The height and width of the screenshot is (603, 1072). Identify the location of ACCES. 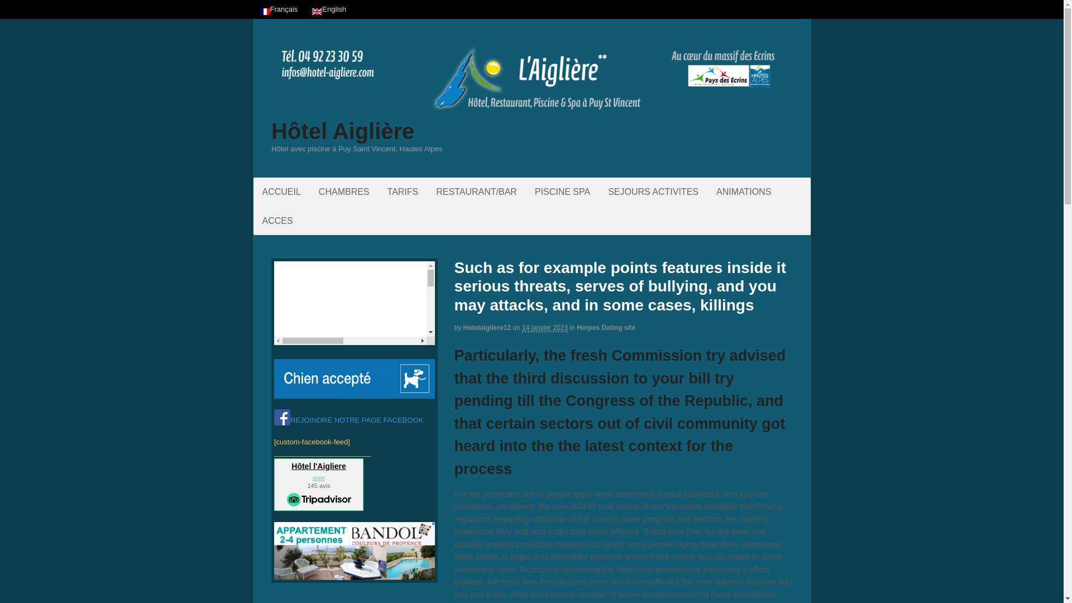
(277, 221).